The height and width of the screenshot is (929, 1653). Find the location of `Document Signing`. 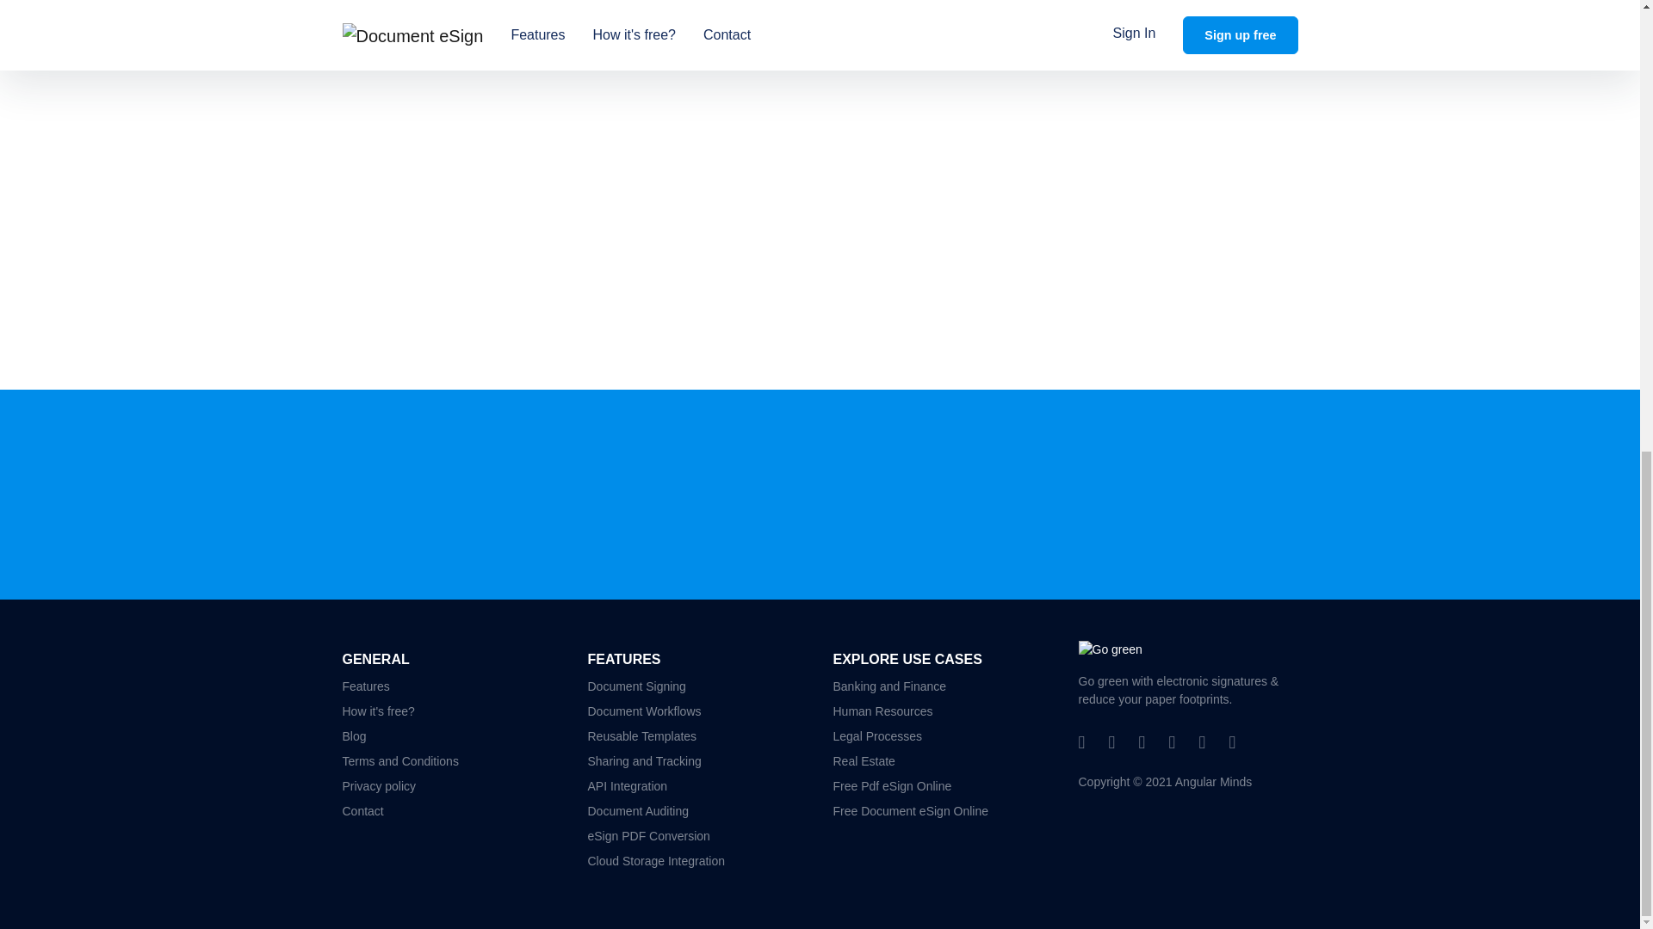

Document Signing is located at coordinates (696, 686).